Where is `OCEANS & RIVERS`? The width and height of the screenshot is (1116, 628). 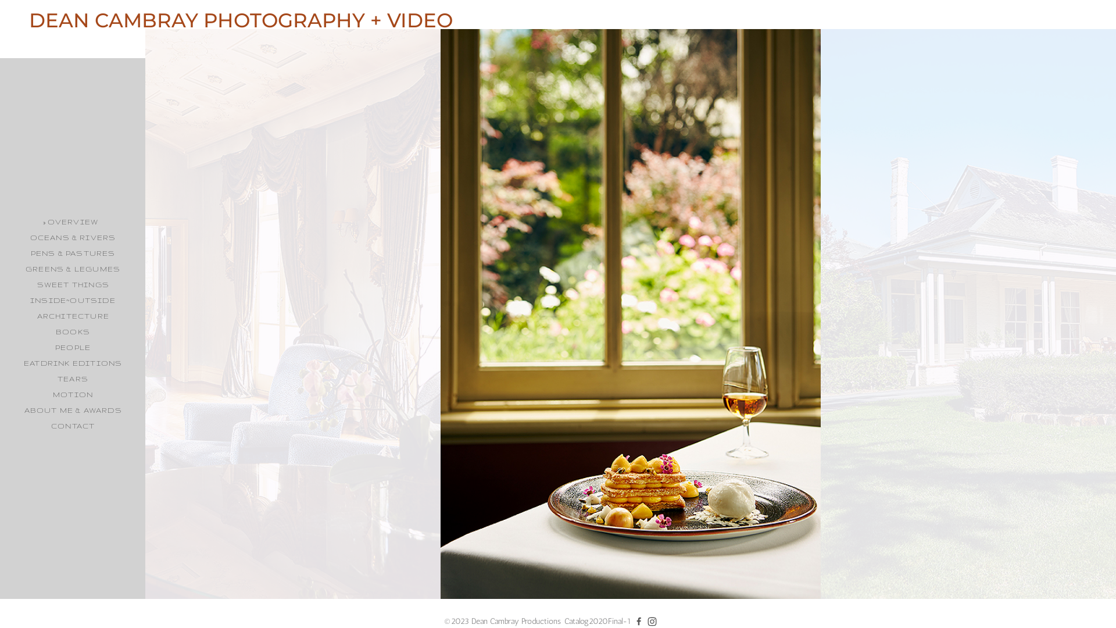 OCEANS & RIVERS is located at coordinates (73, 237).